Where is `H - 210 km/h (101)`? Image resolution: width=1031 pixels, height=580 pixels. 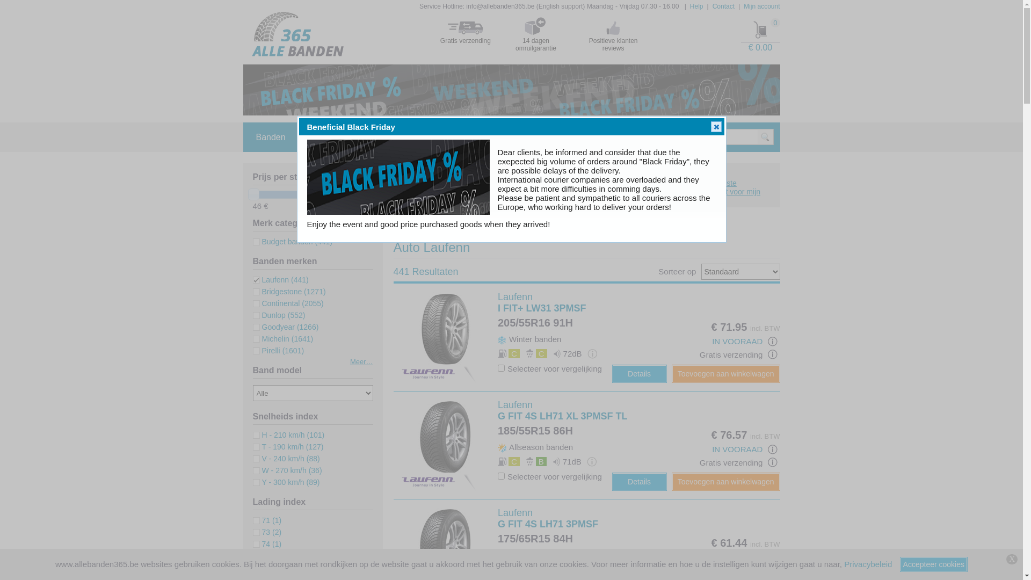
H - 210 km/h (101) is located at coordinates (288, 435).